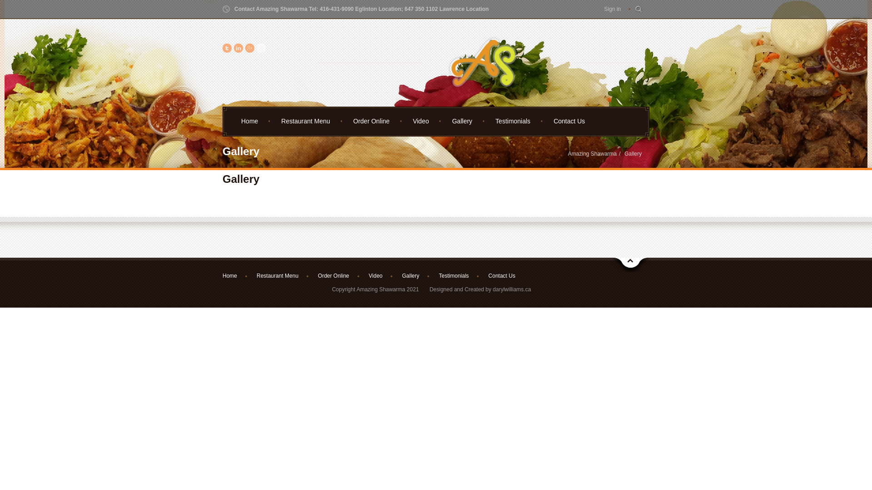 Image resolution: width=872 pixels, height=490 pixels. I want to click on Order Online, so click(332, 276).